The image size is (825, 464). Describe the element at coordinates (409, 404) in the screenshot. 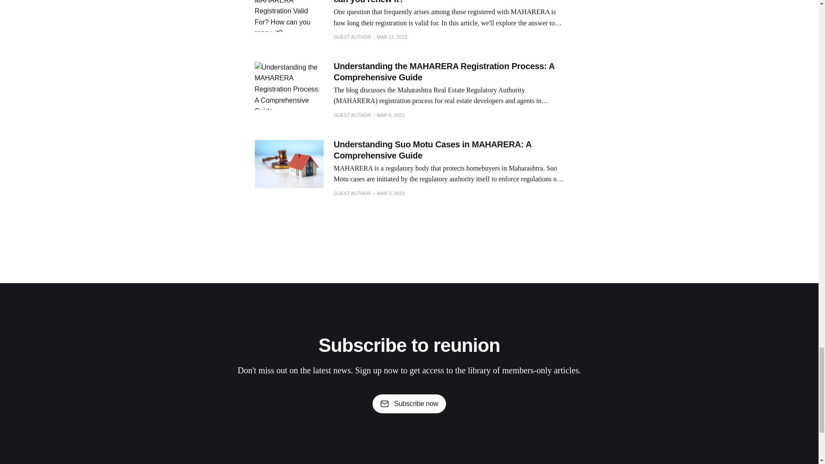

I see `Subscribe now` at that location.